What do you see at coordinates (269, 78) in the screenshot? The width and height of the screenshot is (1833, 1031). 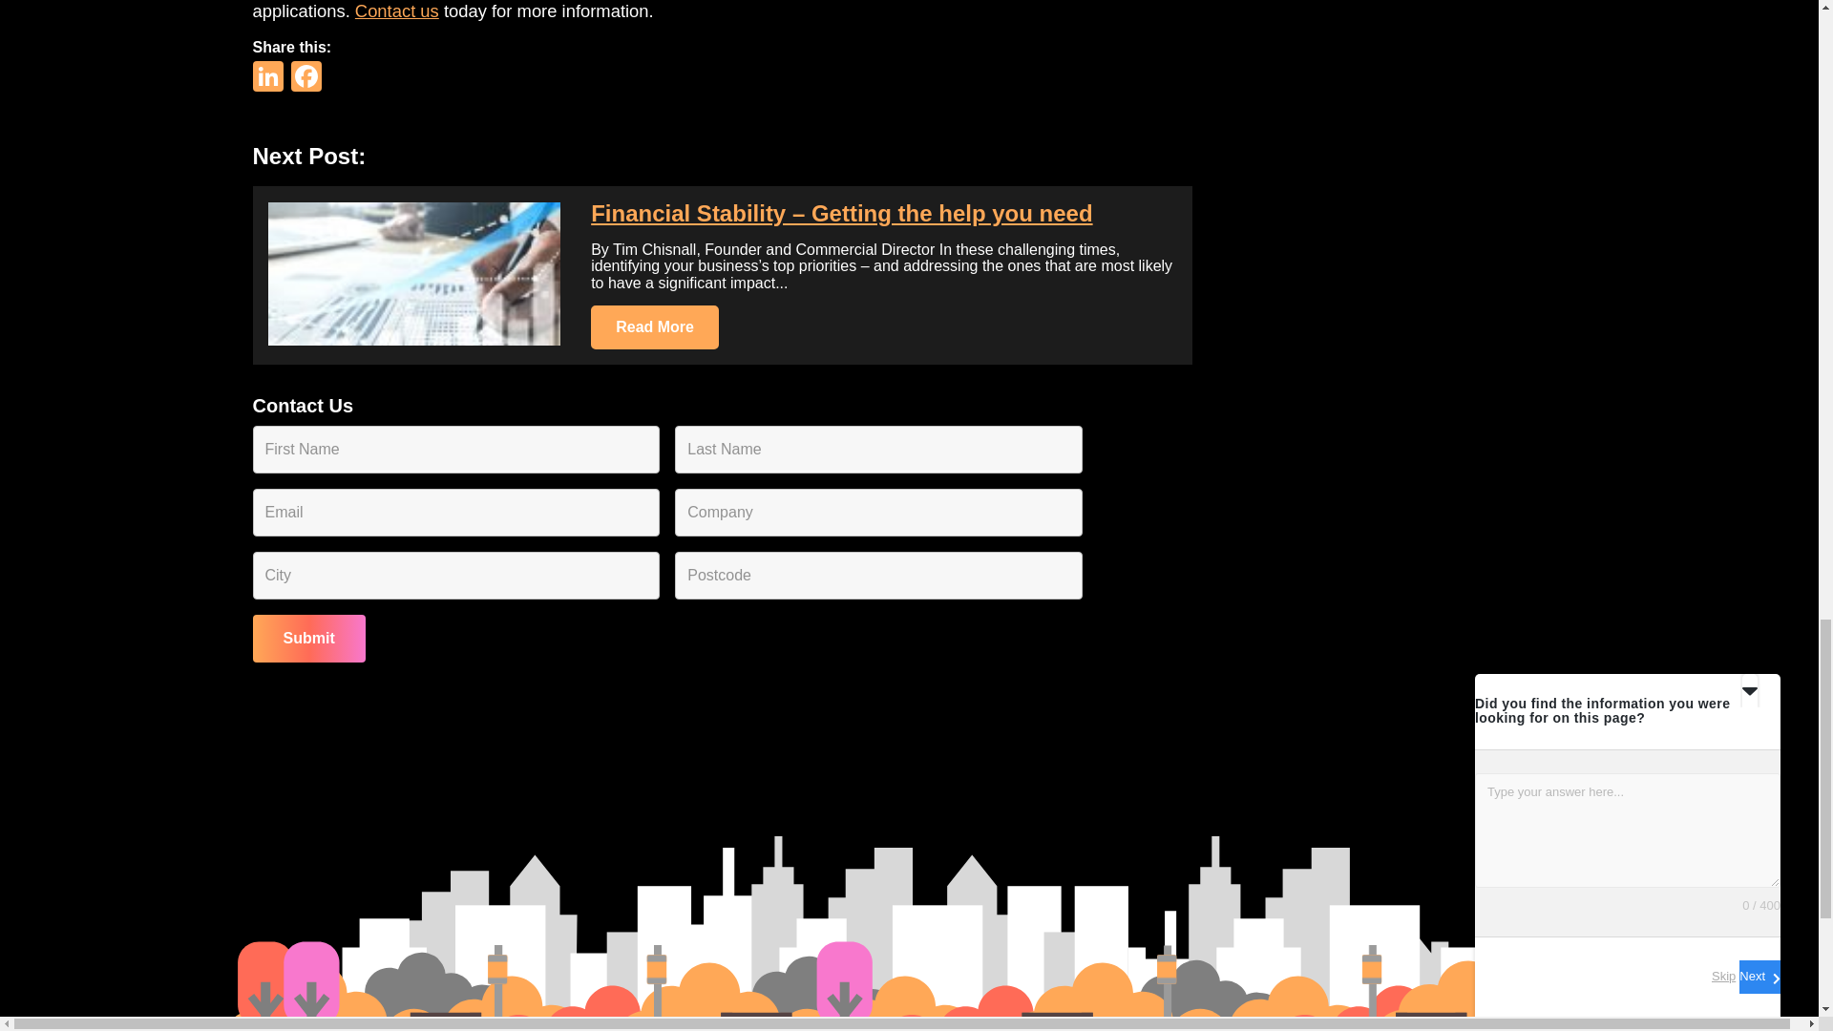 I see `LinkedIn` at bounding box center [269, 78].